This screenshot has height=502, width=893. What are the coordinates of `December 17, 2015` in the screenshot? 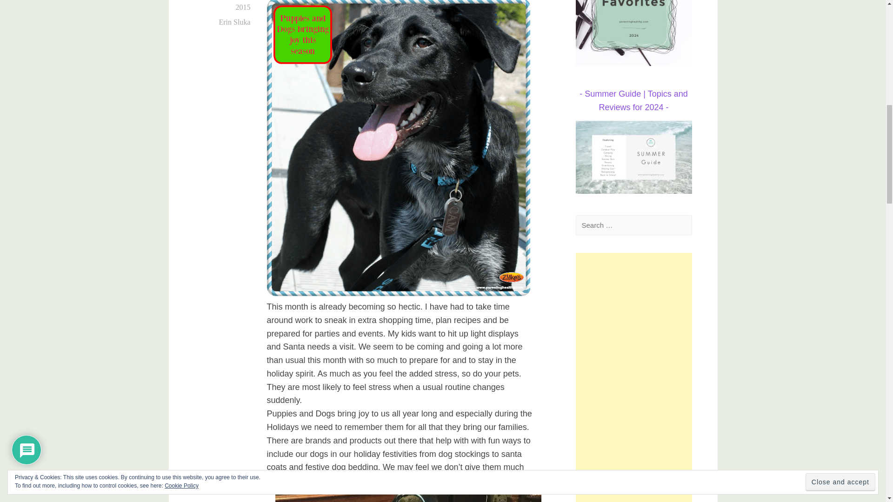 It's located at (230, 6).